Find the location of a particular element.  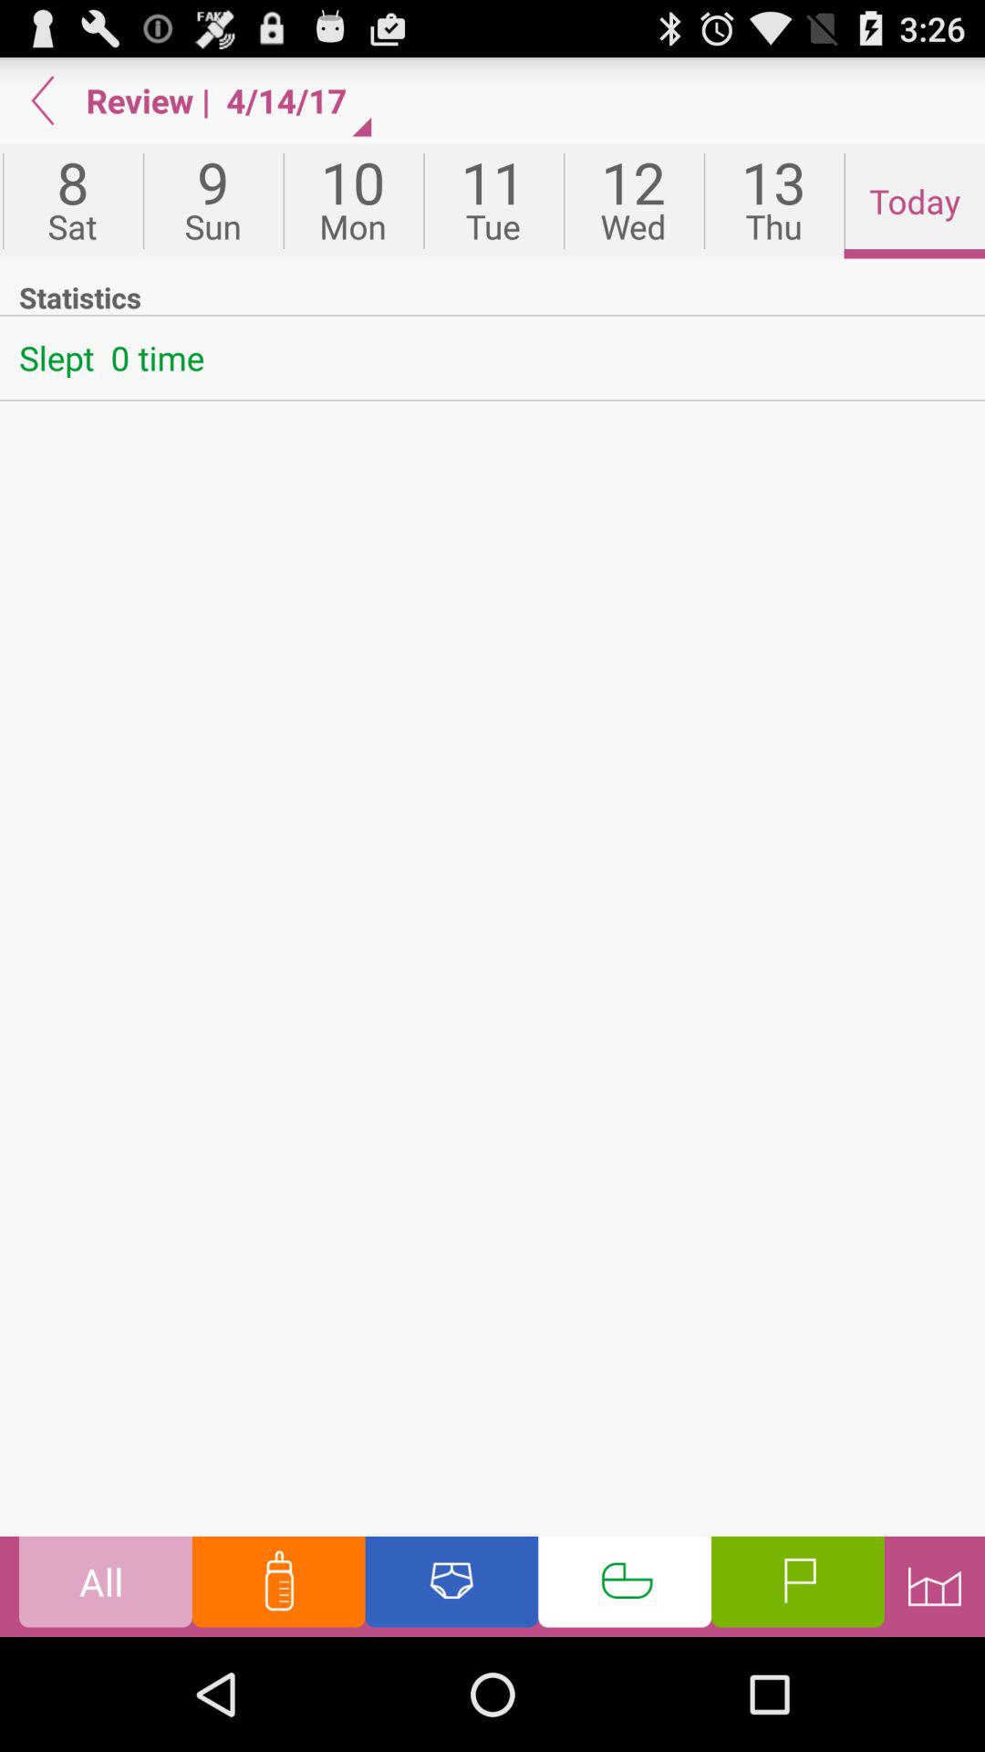

turn off the app above statistics is located at coordinates (773, 201).